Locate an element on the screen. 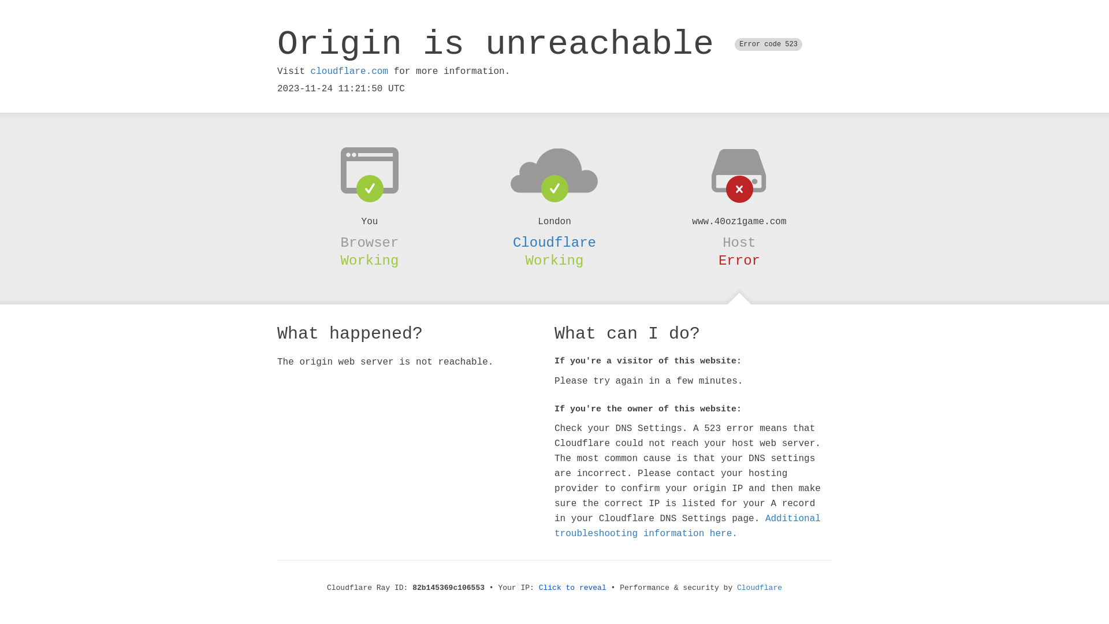 Image resolution: width=1109 pixels, height=624 pixels. cloudflare.com is located at coordinates (349, 72).